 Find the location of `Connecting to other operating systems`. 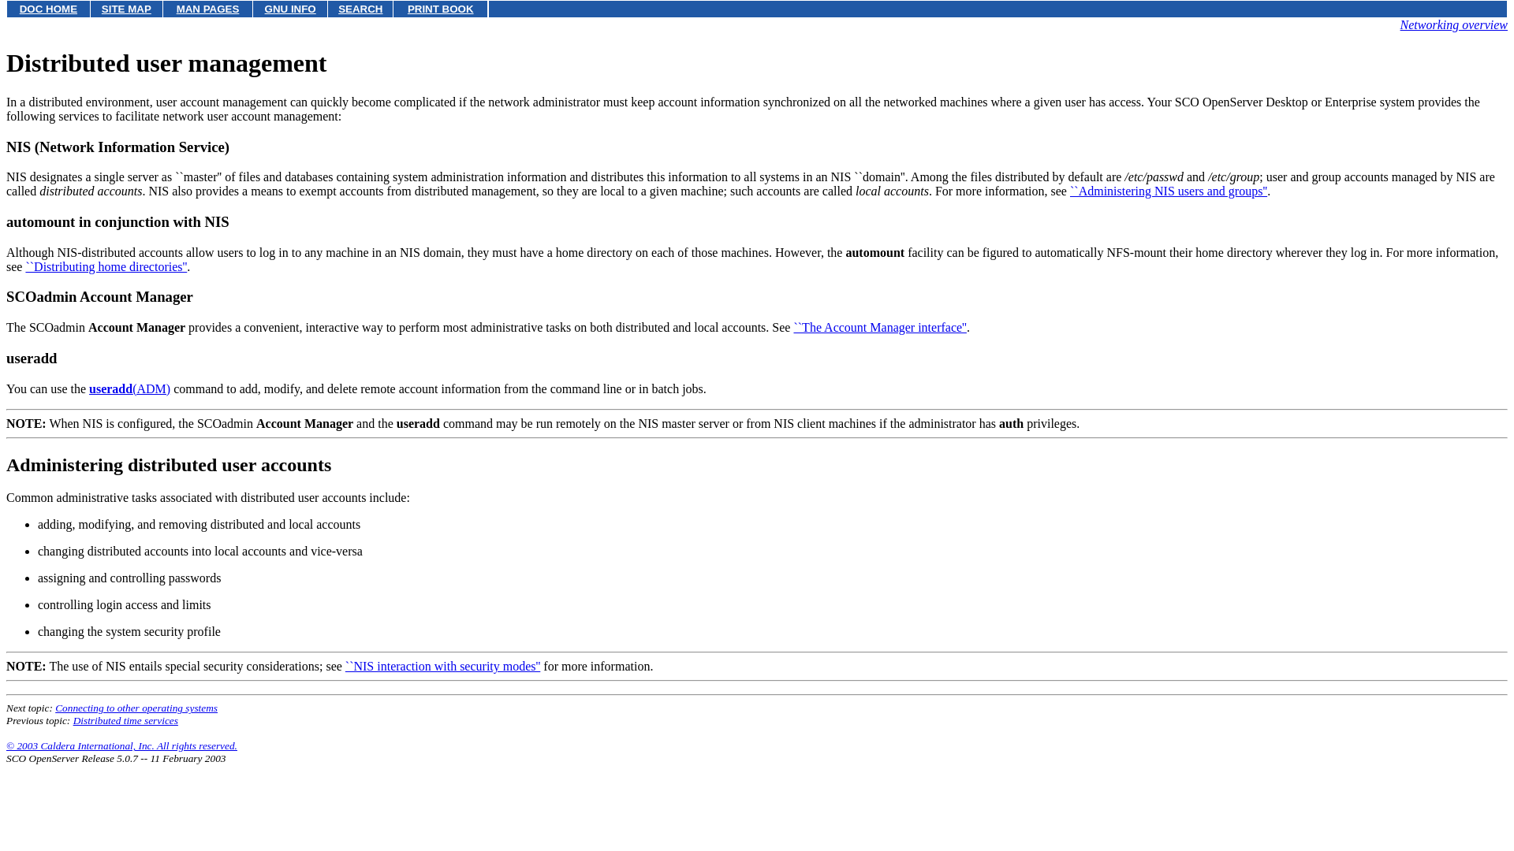

Connecting to other operating systems is located at coordinates (136, 708).